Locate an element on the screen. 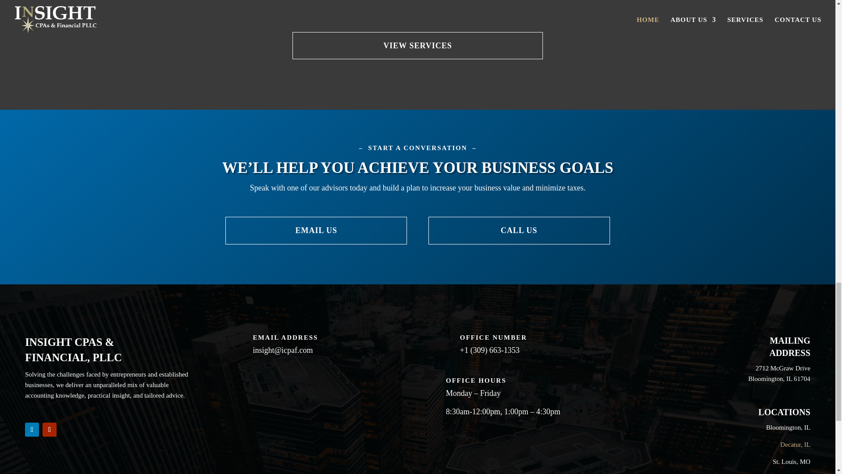 This screenshot has width=842, height=474. VIEW SERVICES is located at coordinates (417, 46).